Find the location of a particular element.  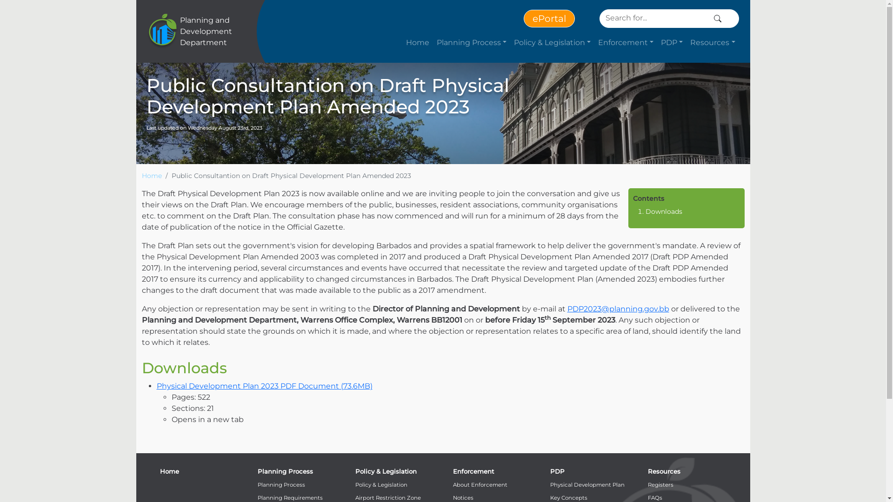

Home is located at coordinates (152, 176).